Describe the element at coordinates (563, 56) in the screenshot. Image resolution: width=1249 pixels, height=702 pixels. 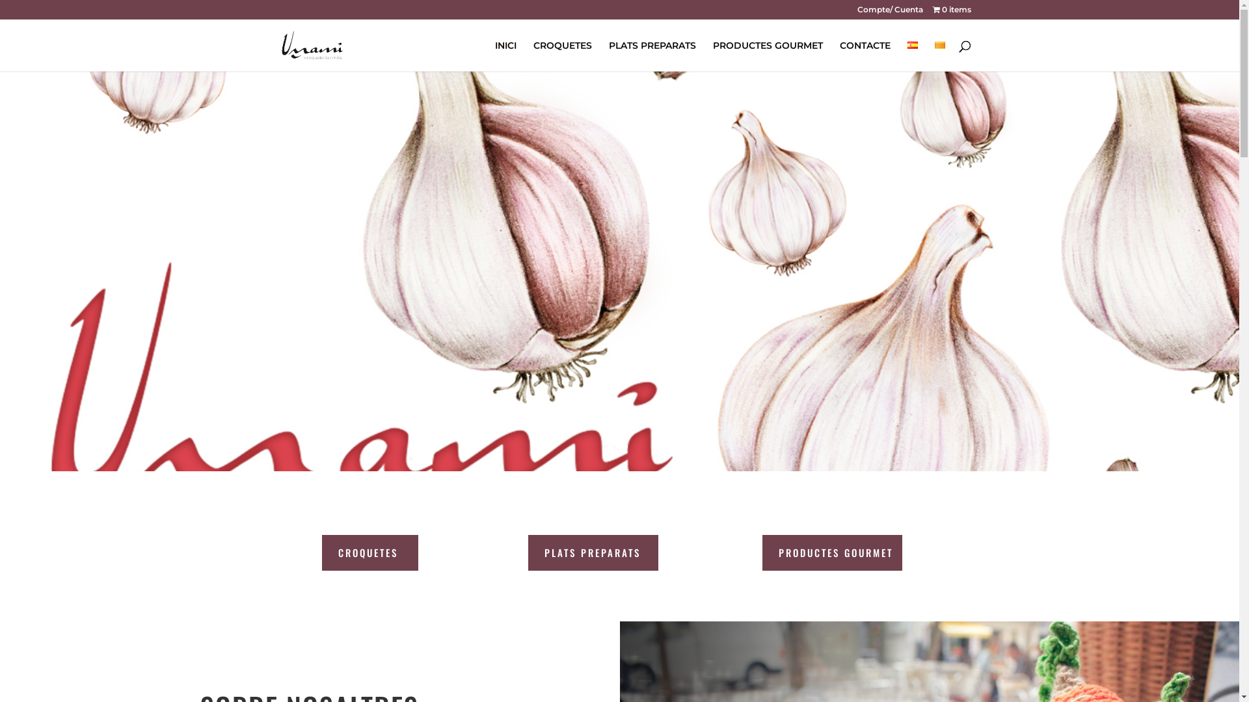
I see `CROQUETES` at that location.